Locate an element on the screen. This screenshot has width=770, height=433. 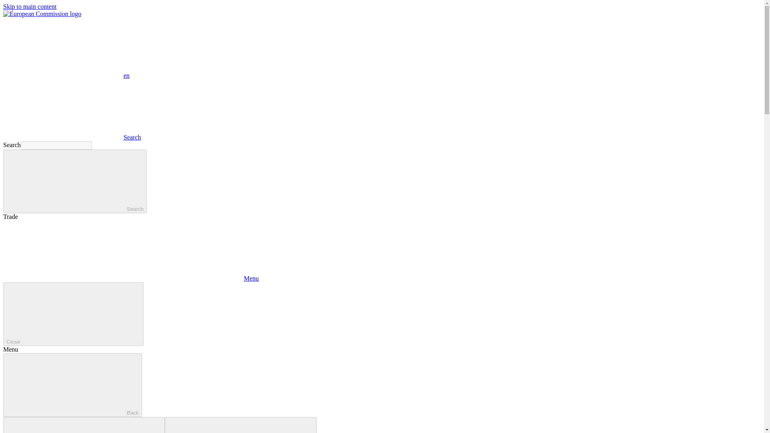
Skip to main content is located at coordinates (30, 6).